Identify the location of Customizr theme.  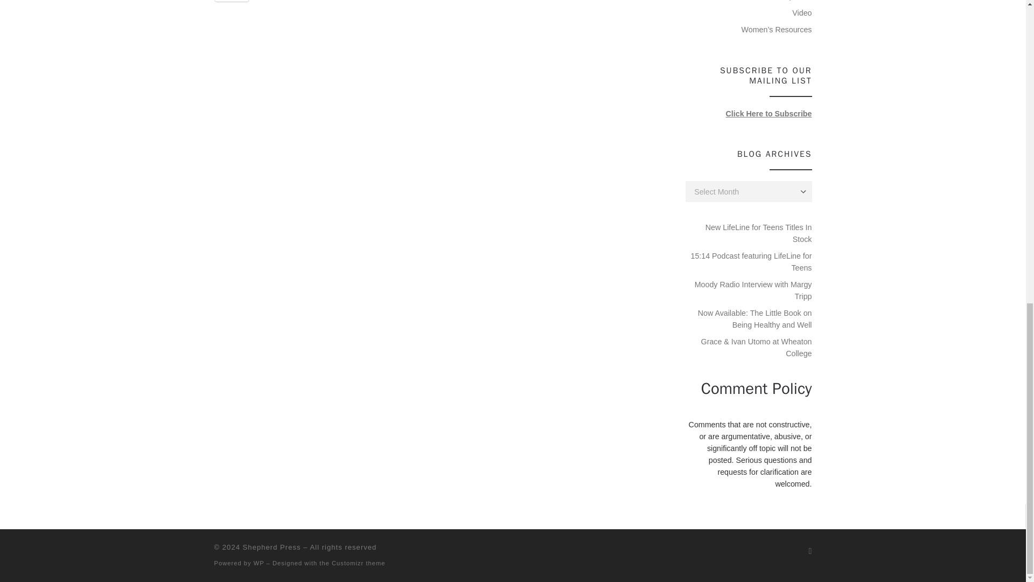
(359, 563).